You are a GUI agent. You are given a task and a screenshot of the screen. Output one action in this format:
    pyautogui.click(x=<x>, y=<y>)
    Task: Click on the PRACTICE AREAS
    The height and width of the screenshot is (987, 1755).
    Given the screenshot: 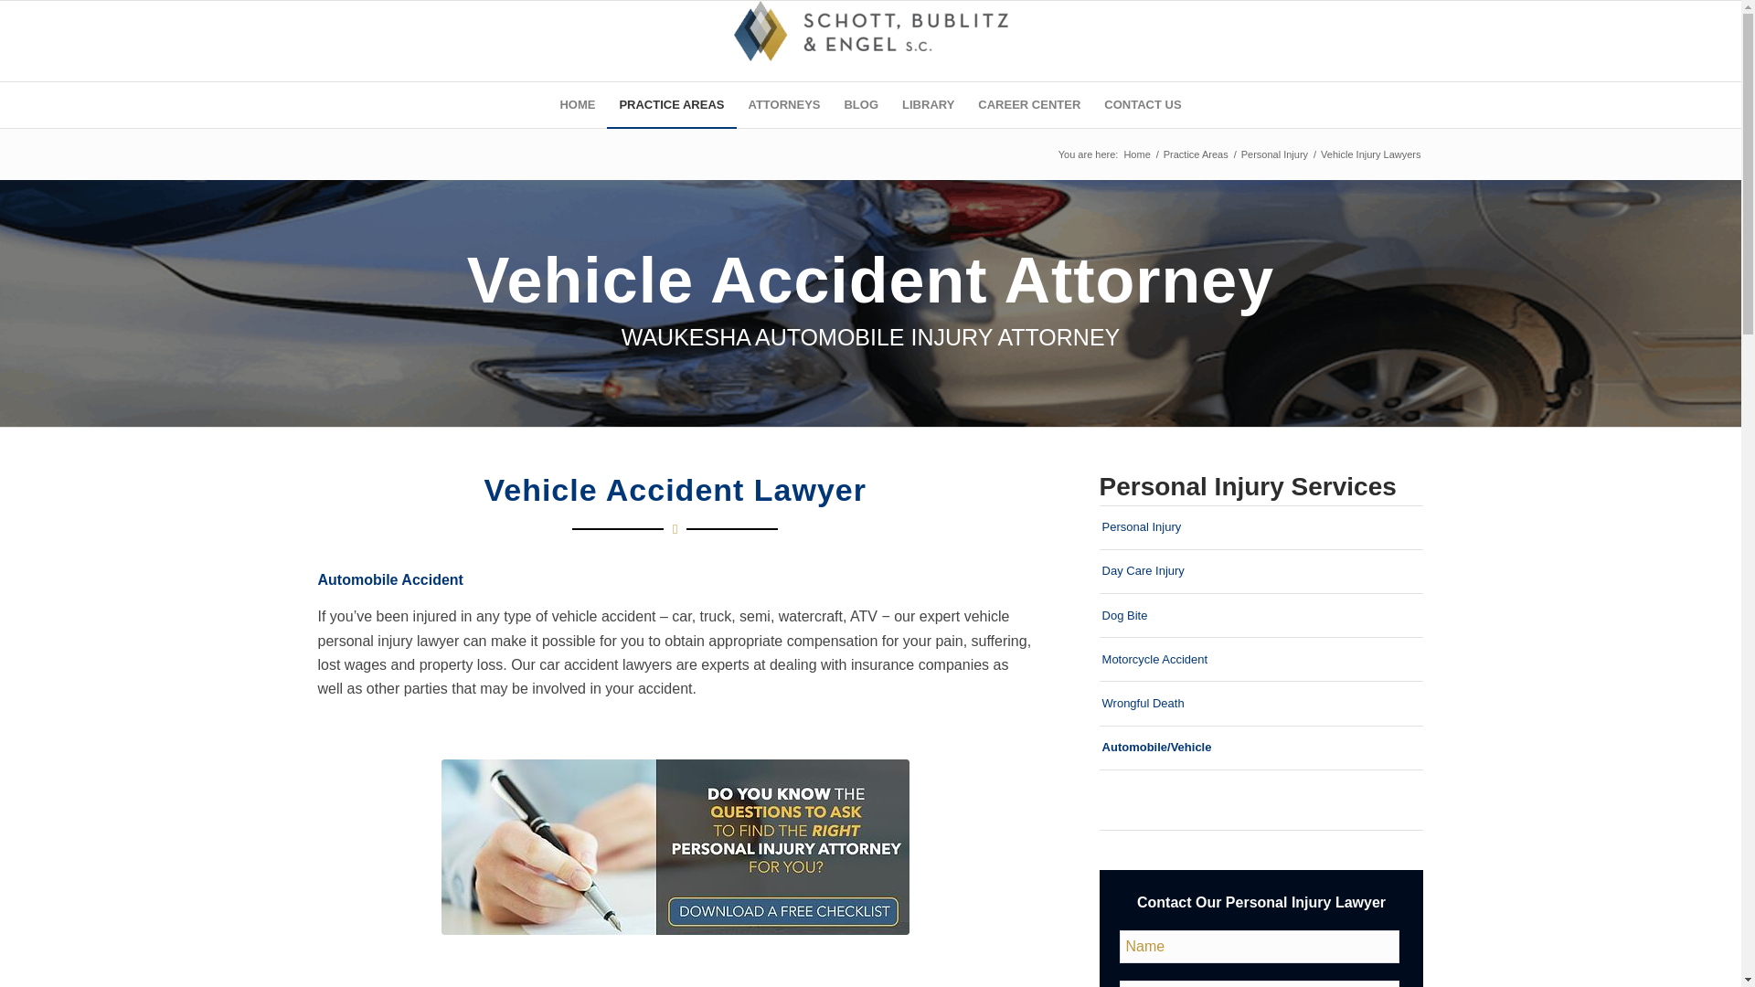 What is the action you would take?
    pyautogui.click(x=671, y=104)
    